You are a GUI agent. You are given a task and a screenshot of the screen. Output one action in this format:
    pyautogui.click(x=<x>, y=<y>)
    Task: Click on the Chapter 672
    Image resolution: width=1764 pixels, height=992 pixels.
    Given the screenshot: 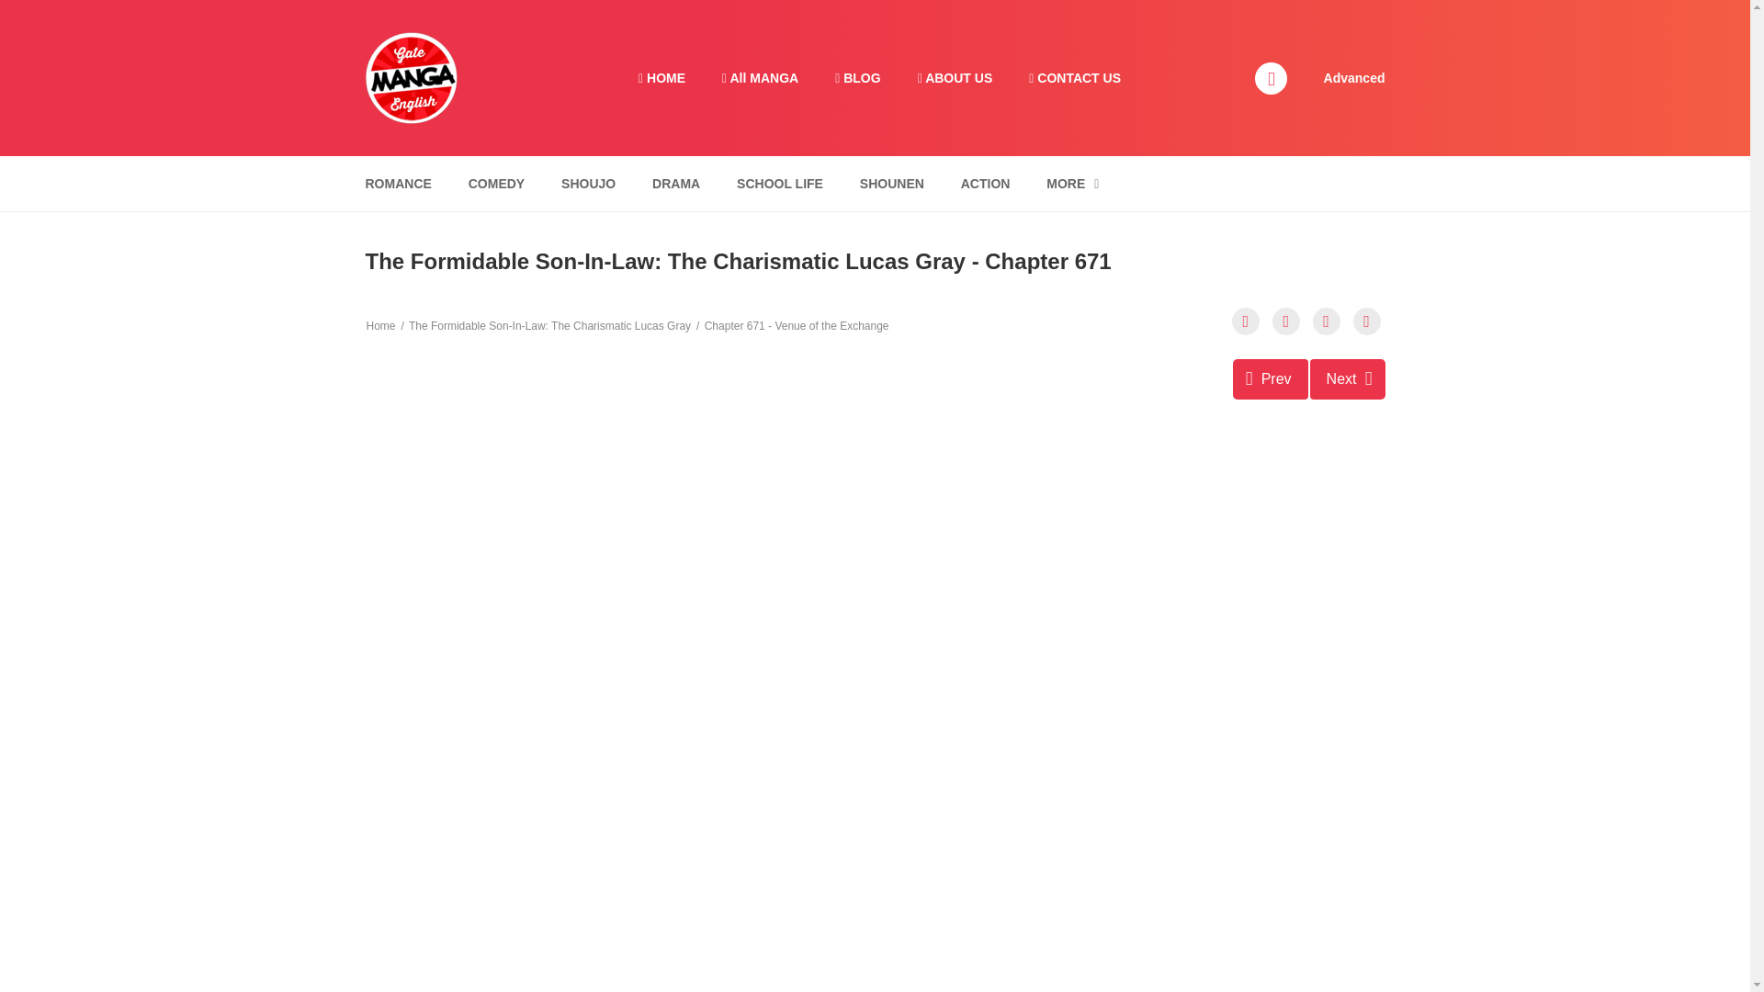 What is the action you would take?
    pyautogui.click(x=1347, y=378)
    